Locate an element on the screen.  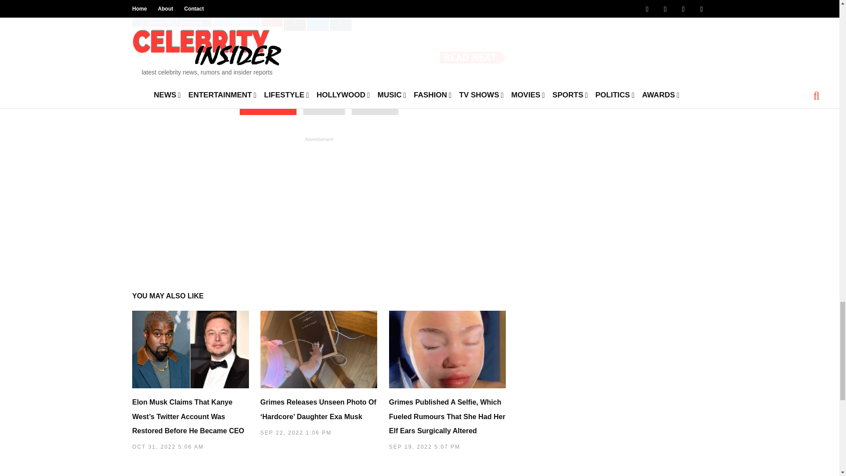
Share On Twitter is located at coordinates (236, 23).